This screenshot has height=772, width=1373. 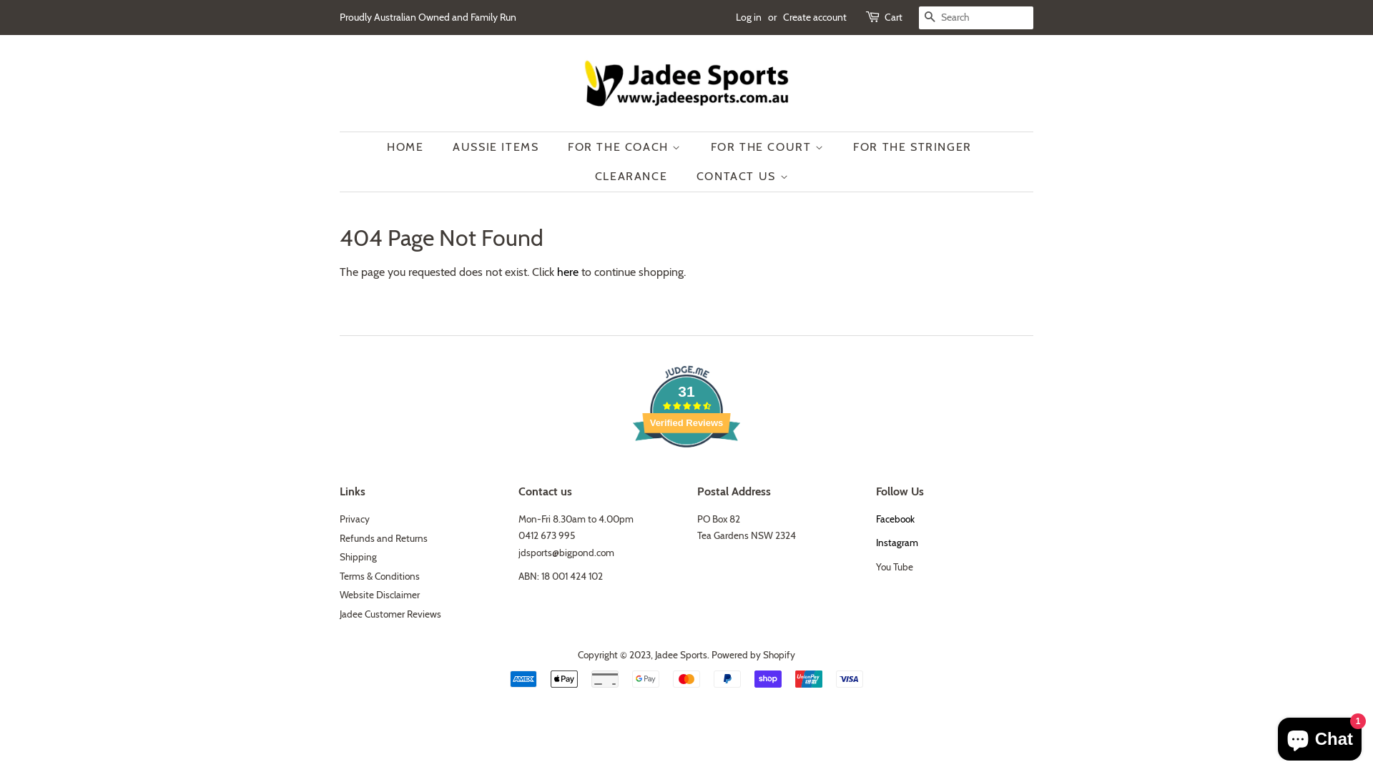 I want to click on CONTACT US, so click(x=737, y=176).